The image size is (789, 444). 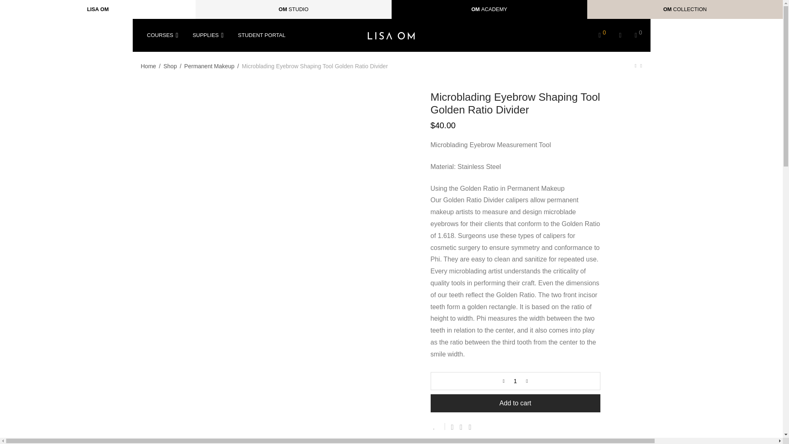 What do you see at coordinates (283, 9) in the screenshot?
I see `OM` at bounding box center [283, 9].